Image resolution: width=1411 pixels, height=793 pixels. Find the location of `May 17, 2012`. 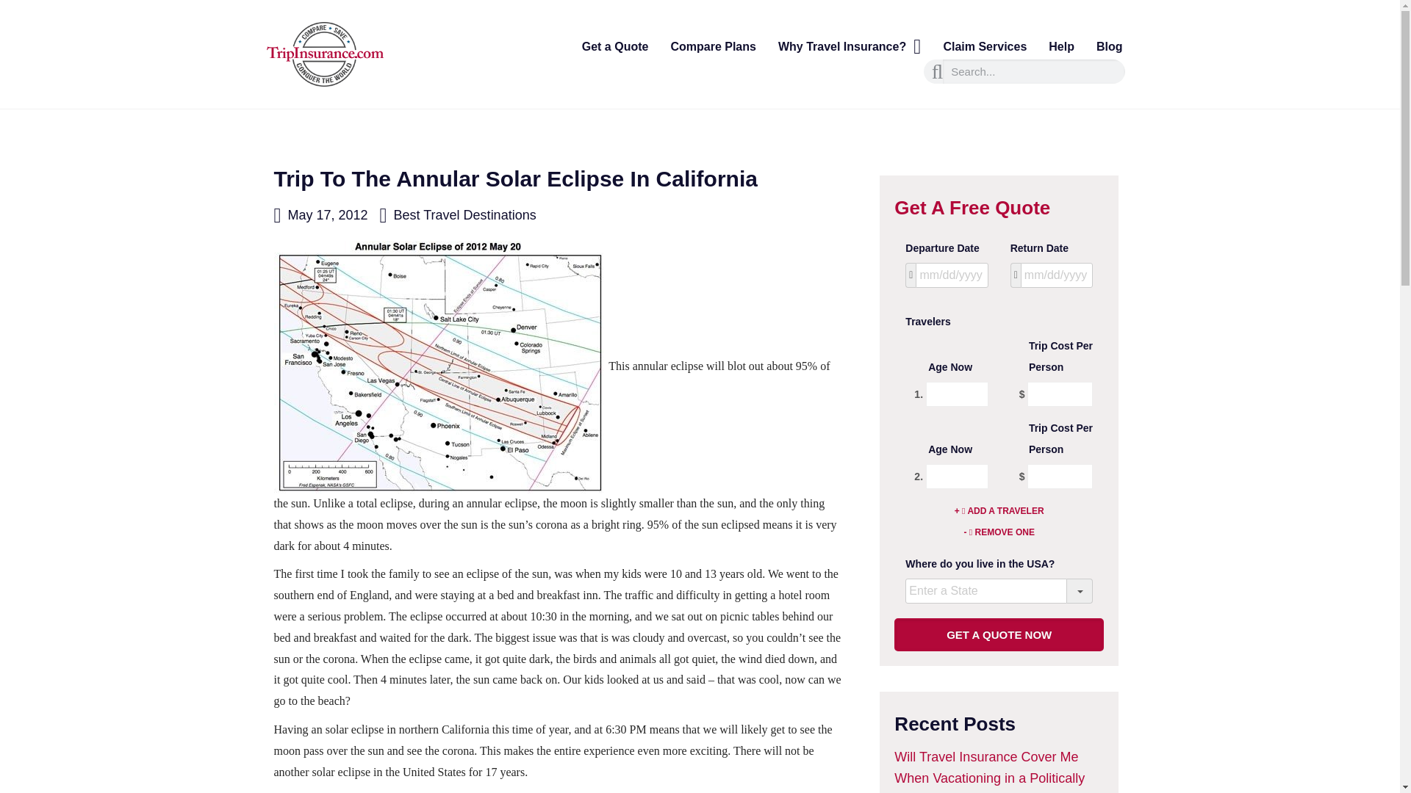

May 17, 2012 is located at coordinates (320, 214).